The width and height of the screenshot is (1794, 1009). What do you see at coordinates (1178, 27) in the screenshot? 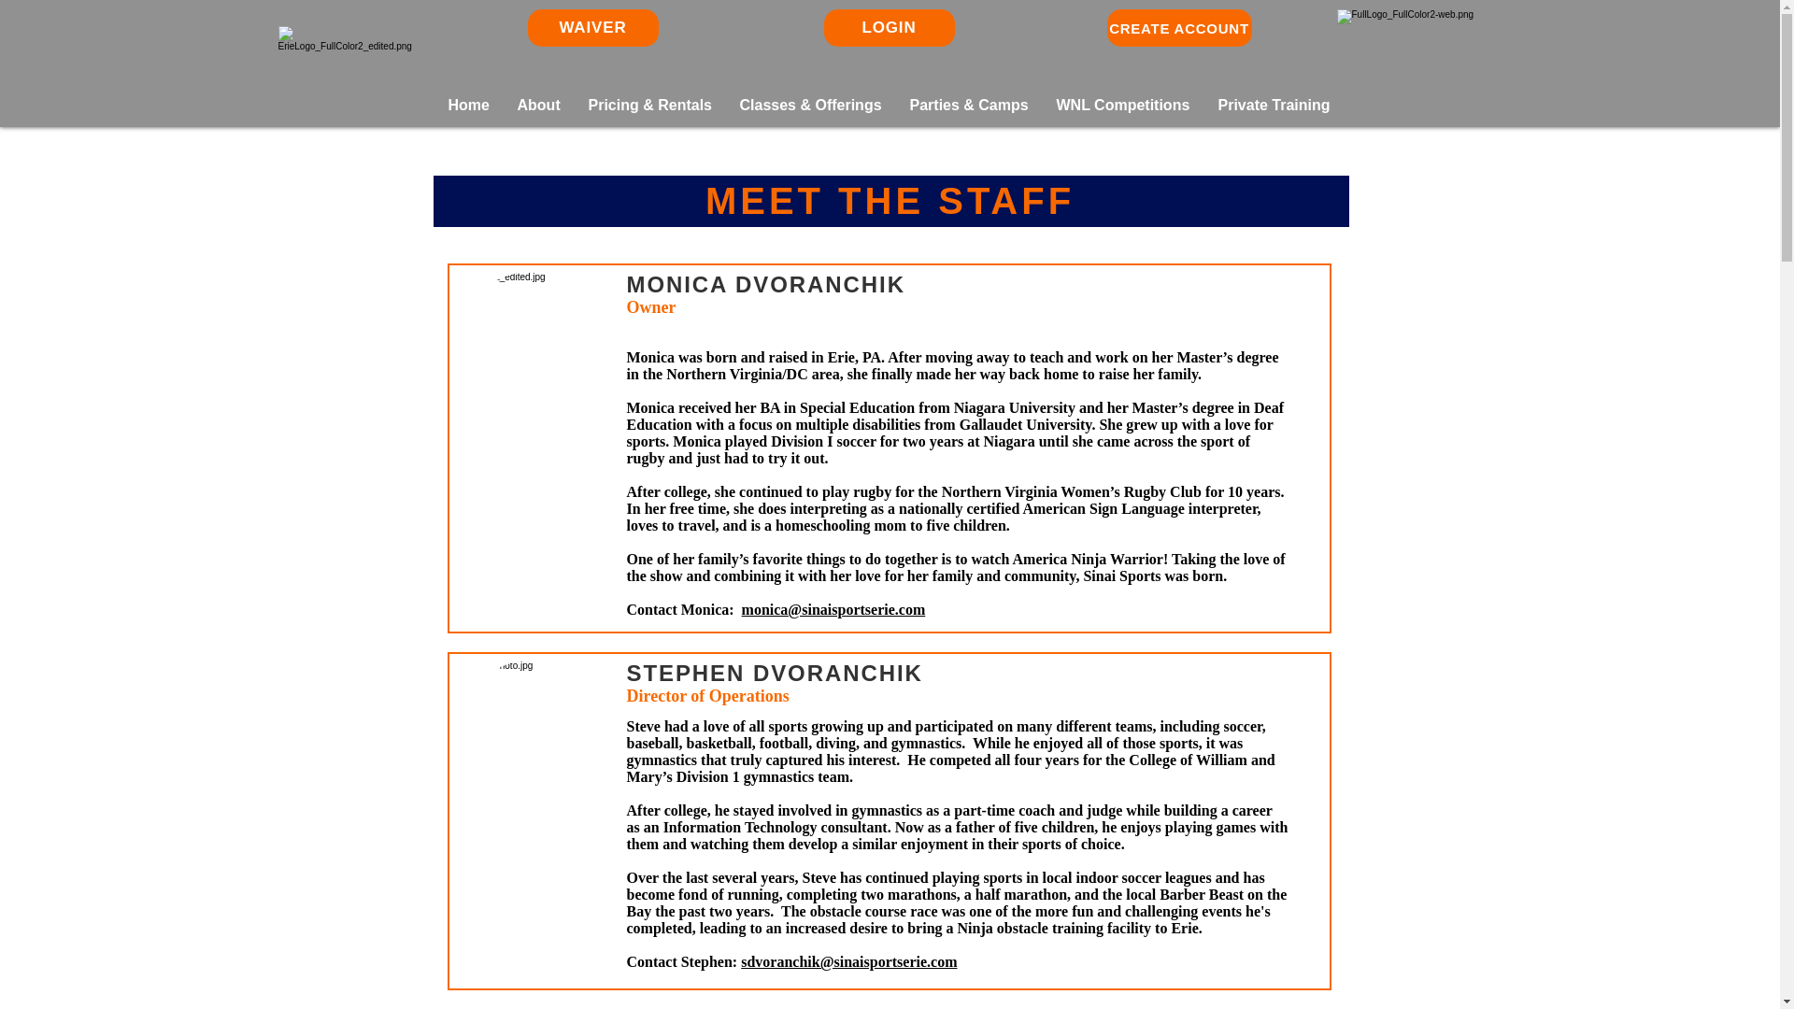
I see `CREATE ACCOUNT` at bounding box center [1178, 27].